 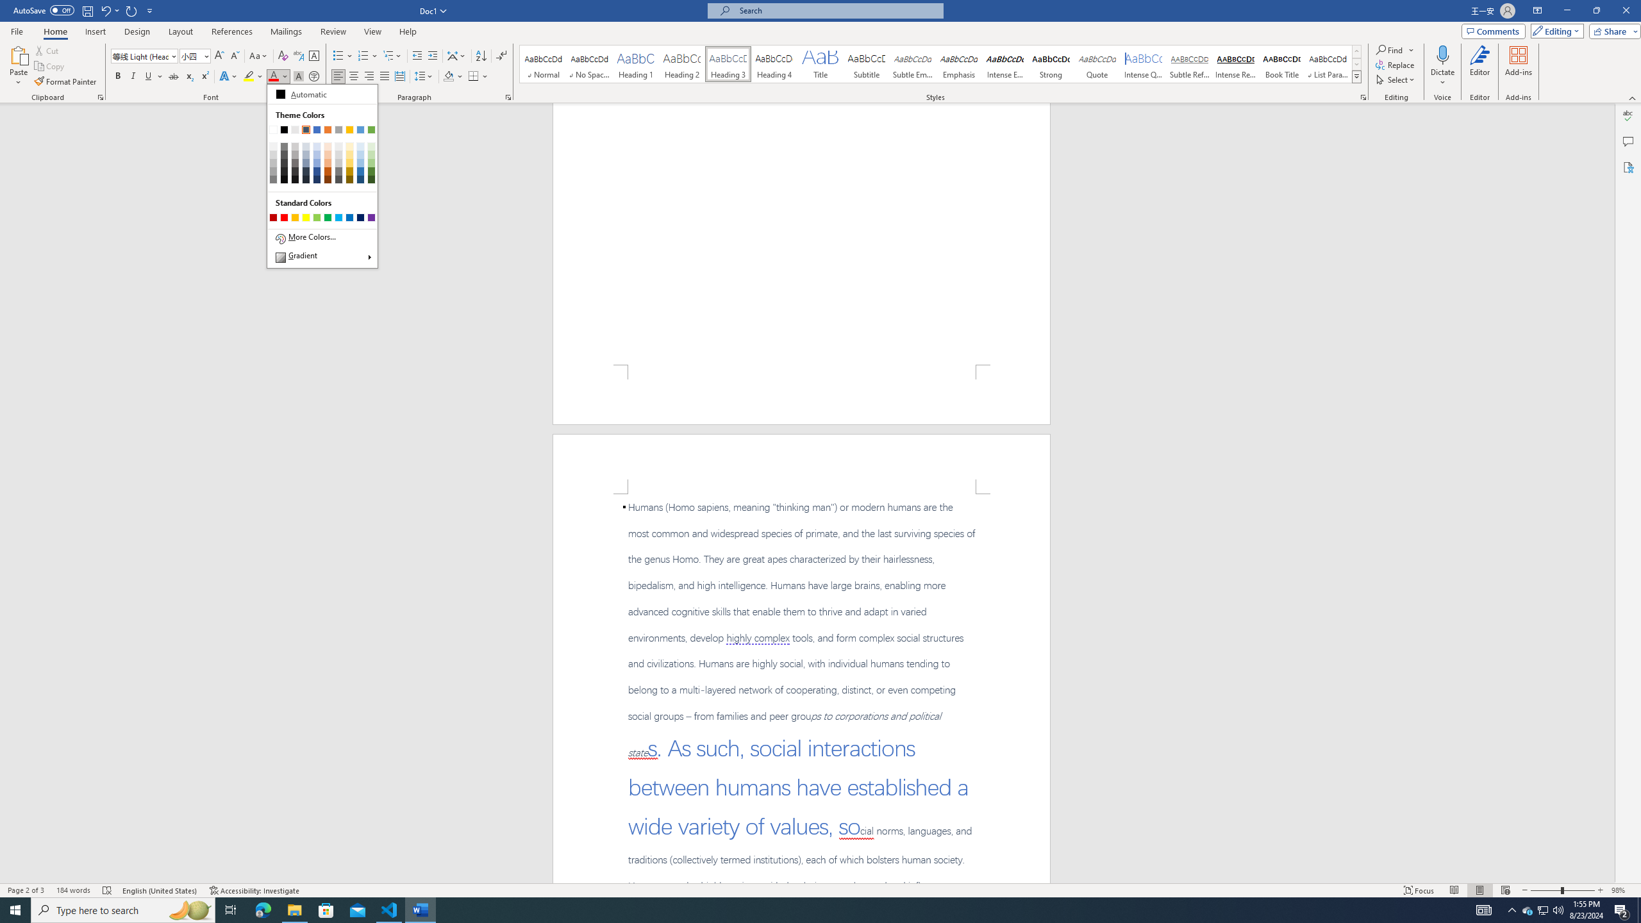 What do you see at coordinates (150, 10) in the screenshot?
I see `Customize Quick Access Toolbar` at bounding box center [150, 10].